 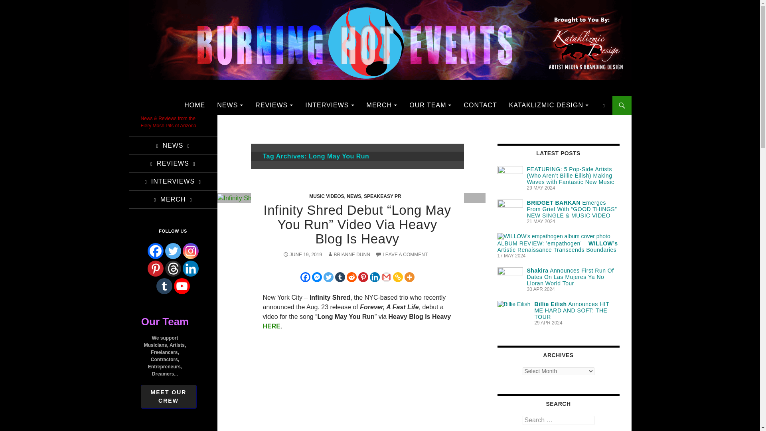 I want to click on Linkedin Company, so click(x=191, y=269).